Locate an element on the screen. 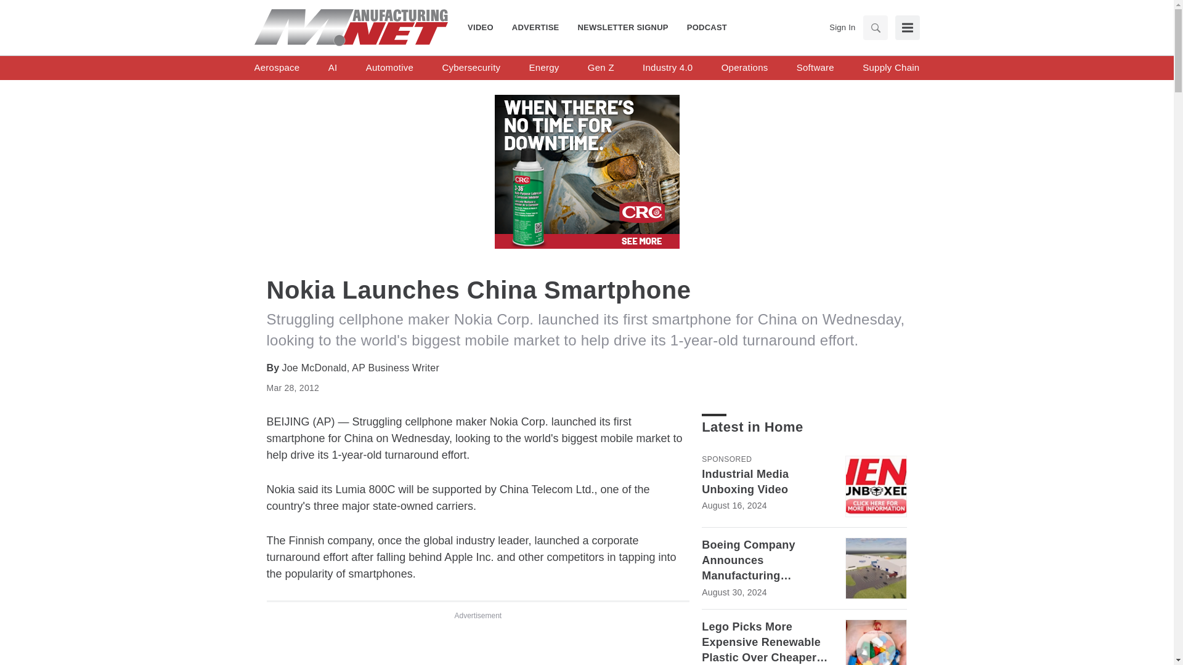 Image resolution: width=1183 pixels, height=665 pixels. 3rd party ad content is located at coordinates (478, 647).